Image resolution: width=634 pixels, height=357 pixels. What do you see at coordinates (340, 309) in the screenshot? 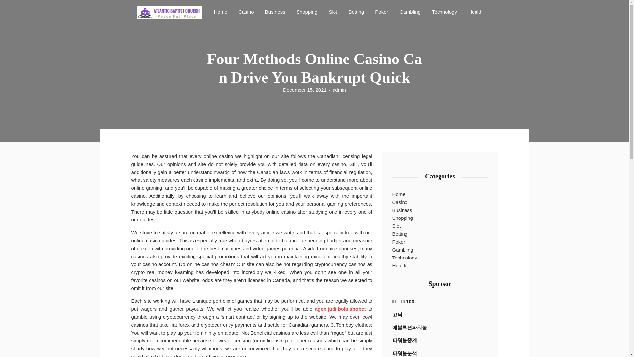
I see `agen judi bola sbobet` at bounding box center [340, 309].